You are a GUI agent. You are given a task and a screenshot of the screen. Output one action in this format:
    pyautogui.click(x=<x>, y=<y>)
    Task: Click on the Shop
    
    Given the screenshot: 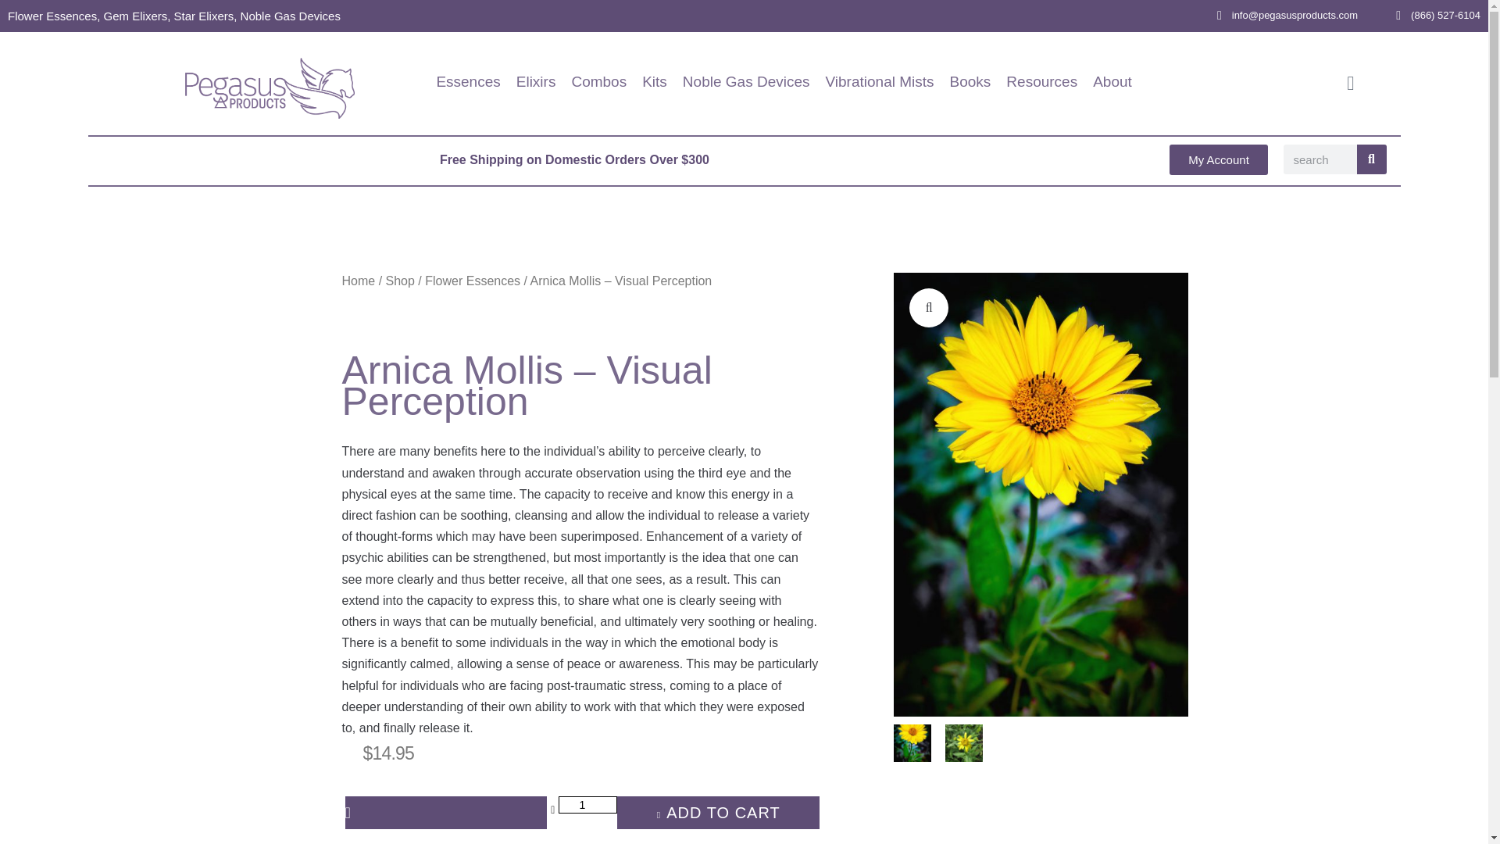 What is the action you would take?
    pyautogui.click(x=400, y=281)
    